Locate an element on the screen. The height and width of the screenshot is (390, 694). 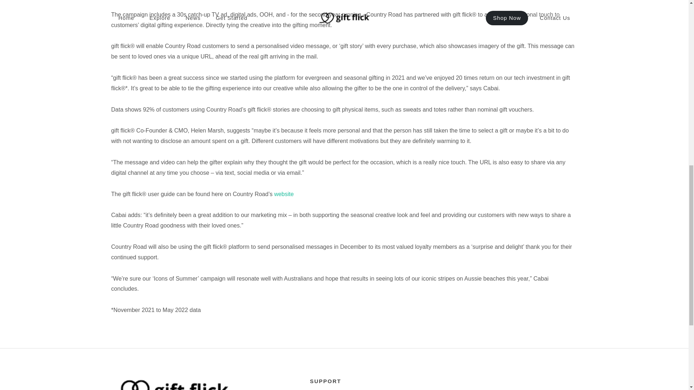
website is located at coordinates (284, 194).